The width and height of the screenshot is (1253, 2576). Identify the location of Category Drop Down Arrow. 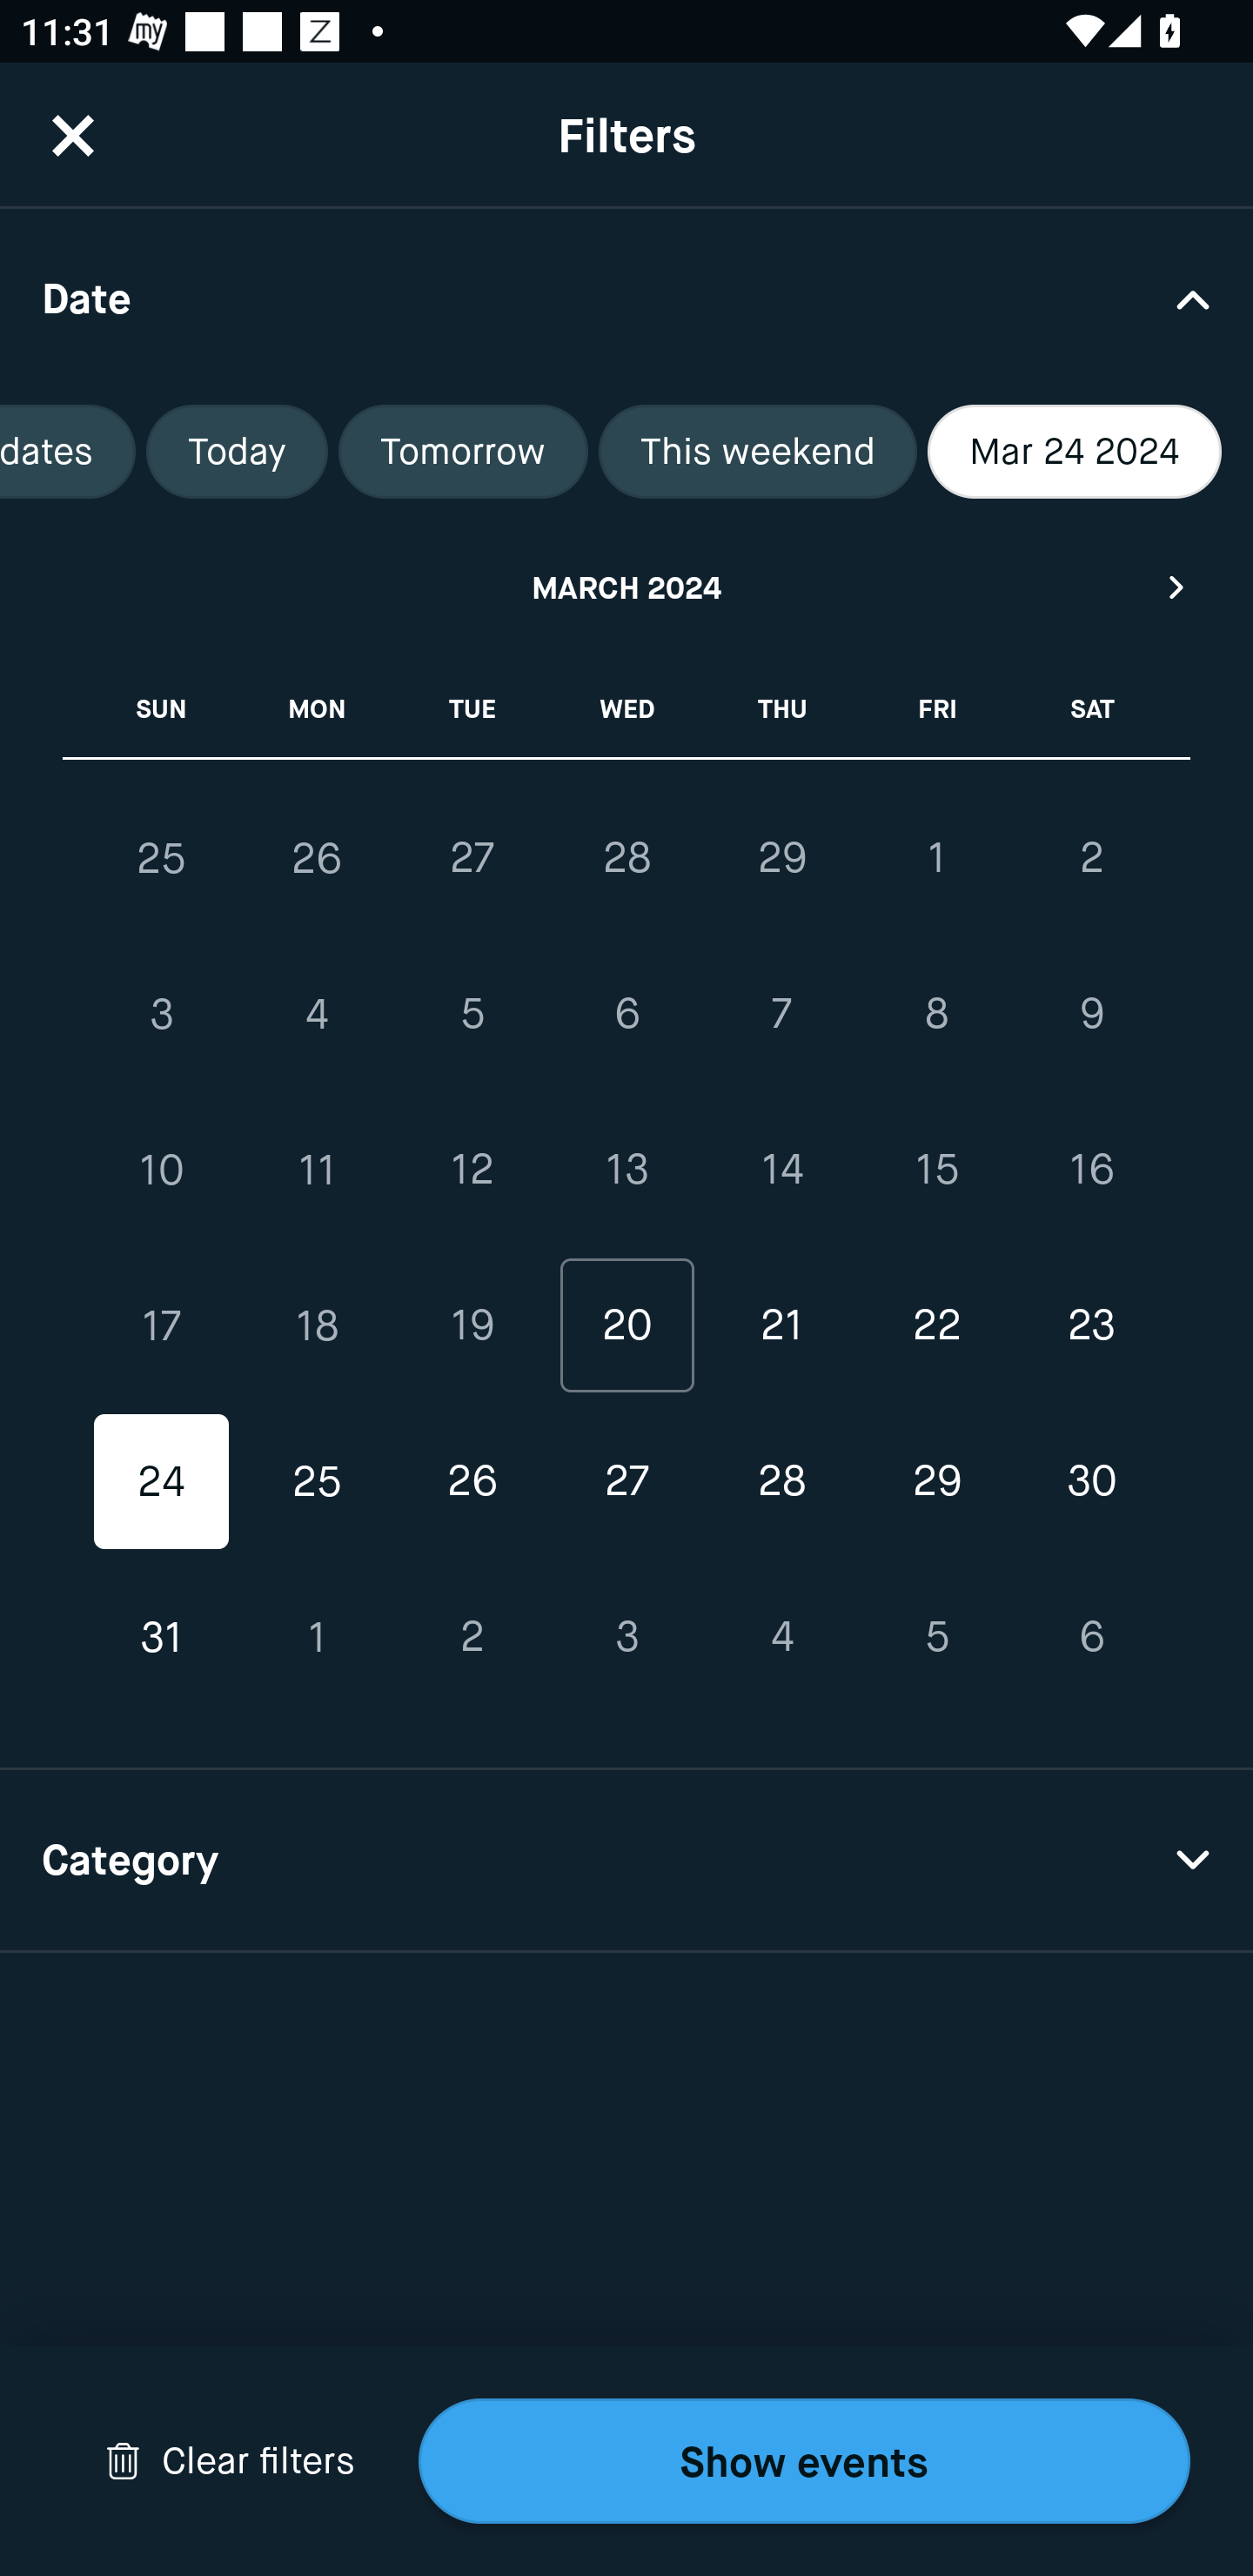
(626, 1861).